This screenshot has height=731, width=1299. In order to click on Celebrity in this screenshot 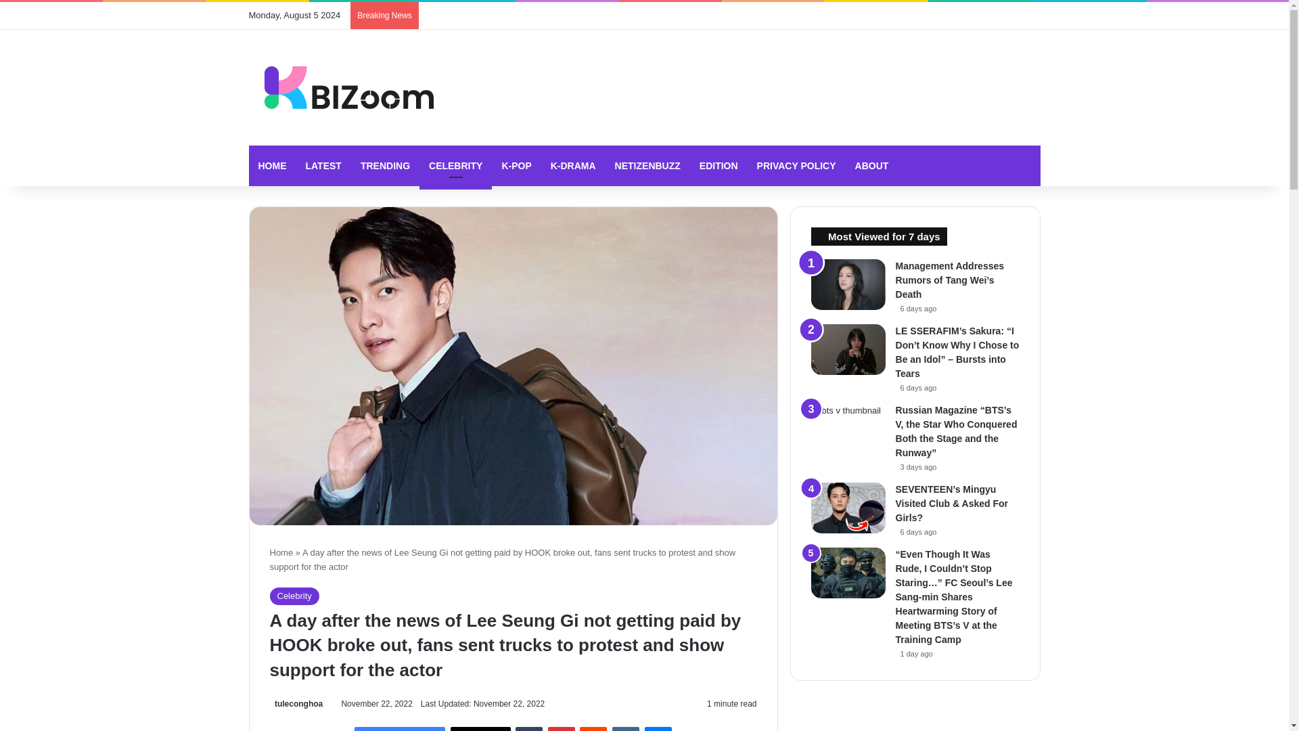, I will do `click(294, 596)`.